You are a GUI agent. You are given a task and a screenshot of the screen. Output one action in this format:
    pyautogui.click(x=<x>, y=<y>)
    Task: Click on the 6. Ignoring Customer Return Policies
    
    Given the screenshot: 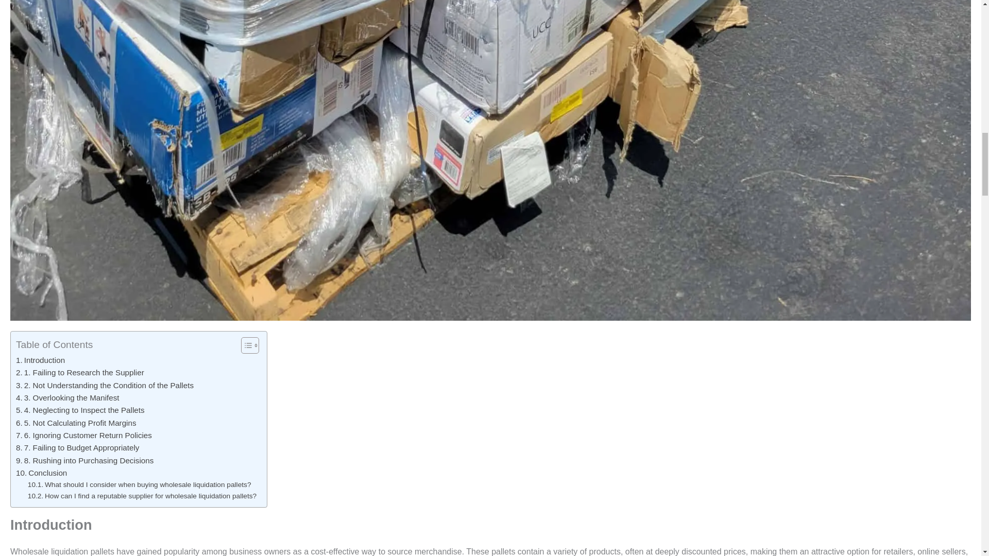 What is the action you would take?
    pyautogui.click(x=83, y=435)
    